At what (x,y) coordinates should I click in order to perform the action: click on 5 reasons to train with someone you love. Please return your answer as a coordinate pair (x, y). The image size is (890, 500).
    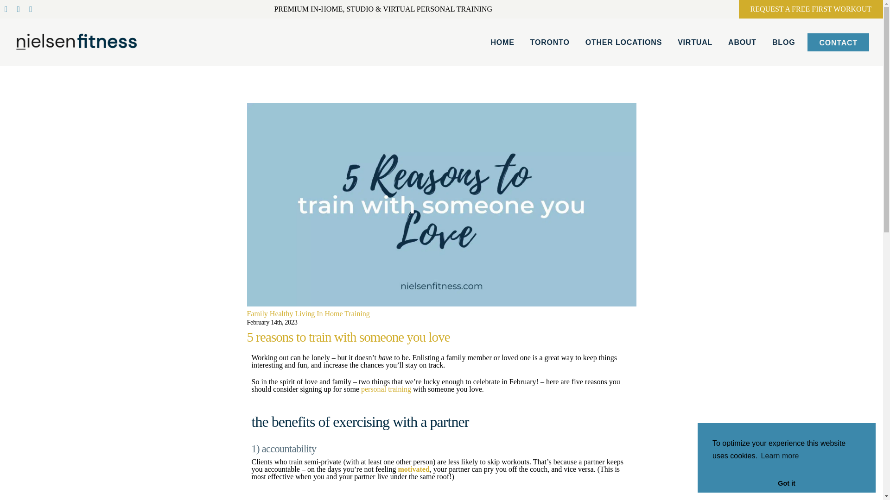
    Looking at the image, I should click on (348, 337).